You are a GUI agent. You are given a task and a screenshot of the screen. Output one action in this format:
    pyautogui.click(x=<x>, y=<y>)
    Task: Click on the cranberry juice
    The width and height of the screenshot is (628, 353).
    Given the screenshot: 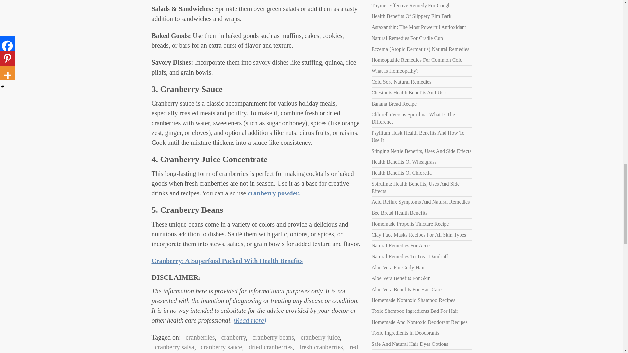 What is the action you would take?
    pyautogui.click(x=318, y=337)
    